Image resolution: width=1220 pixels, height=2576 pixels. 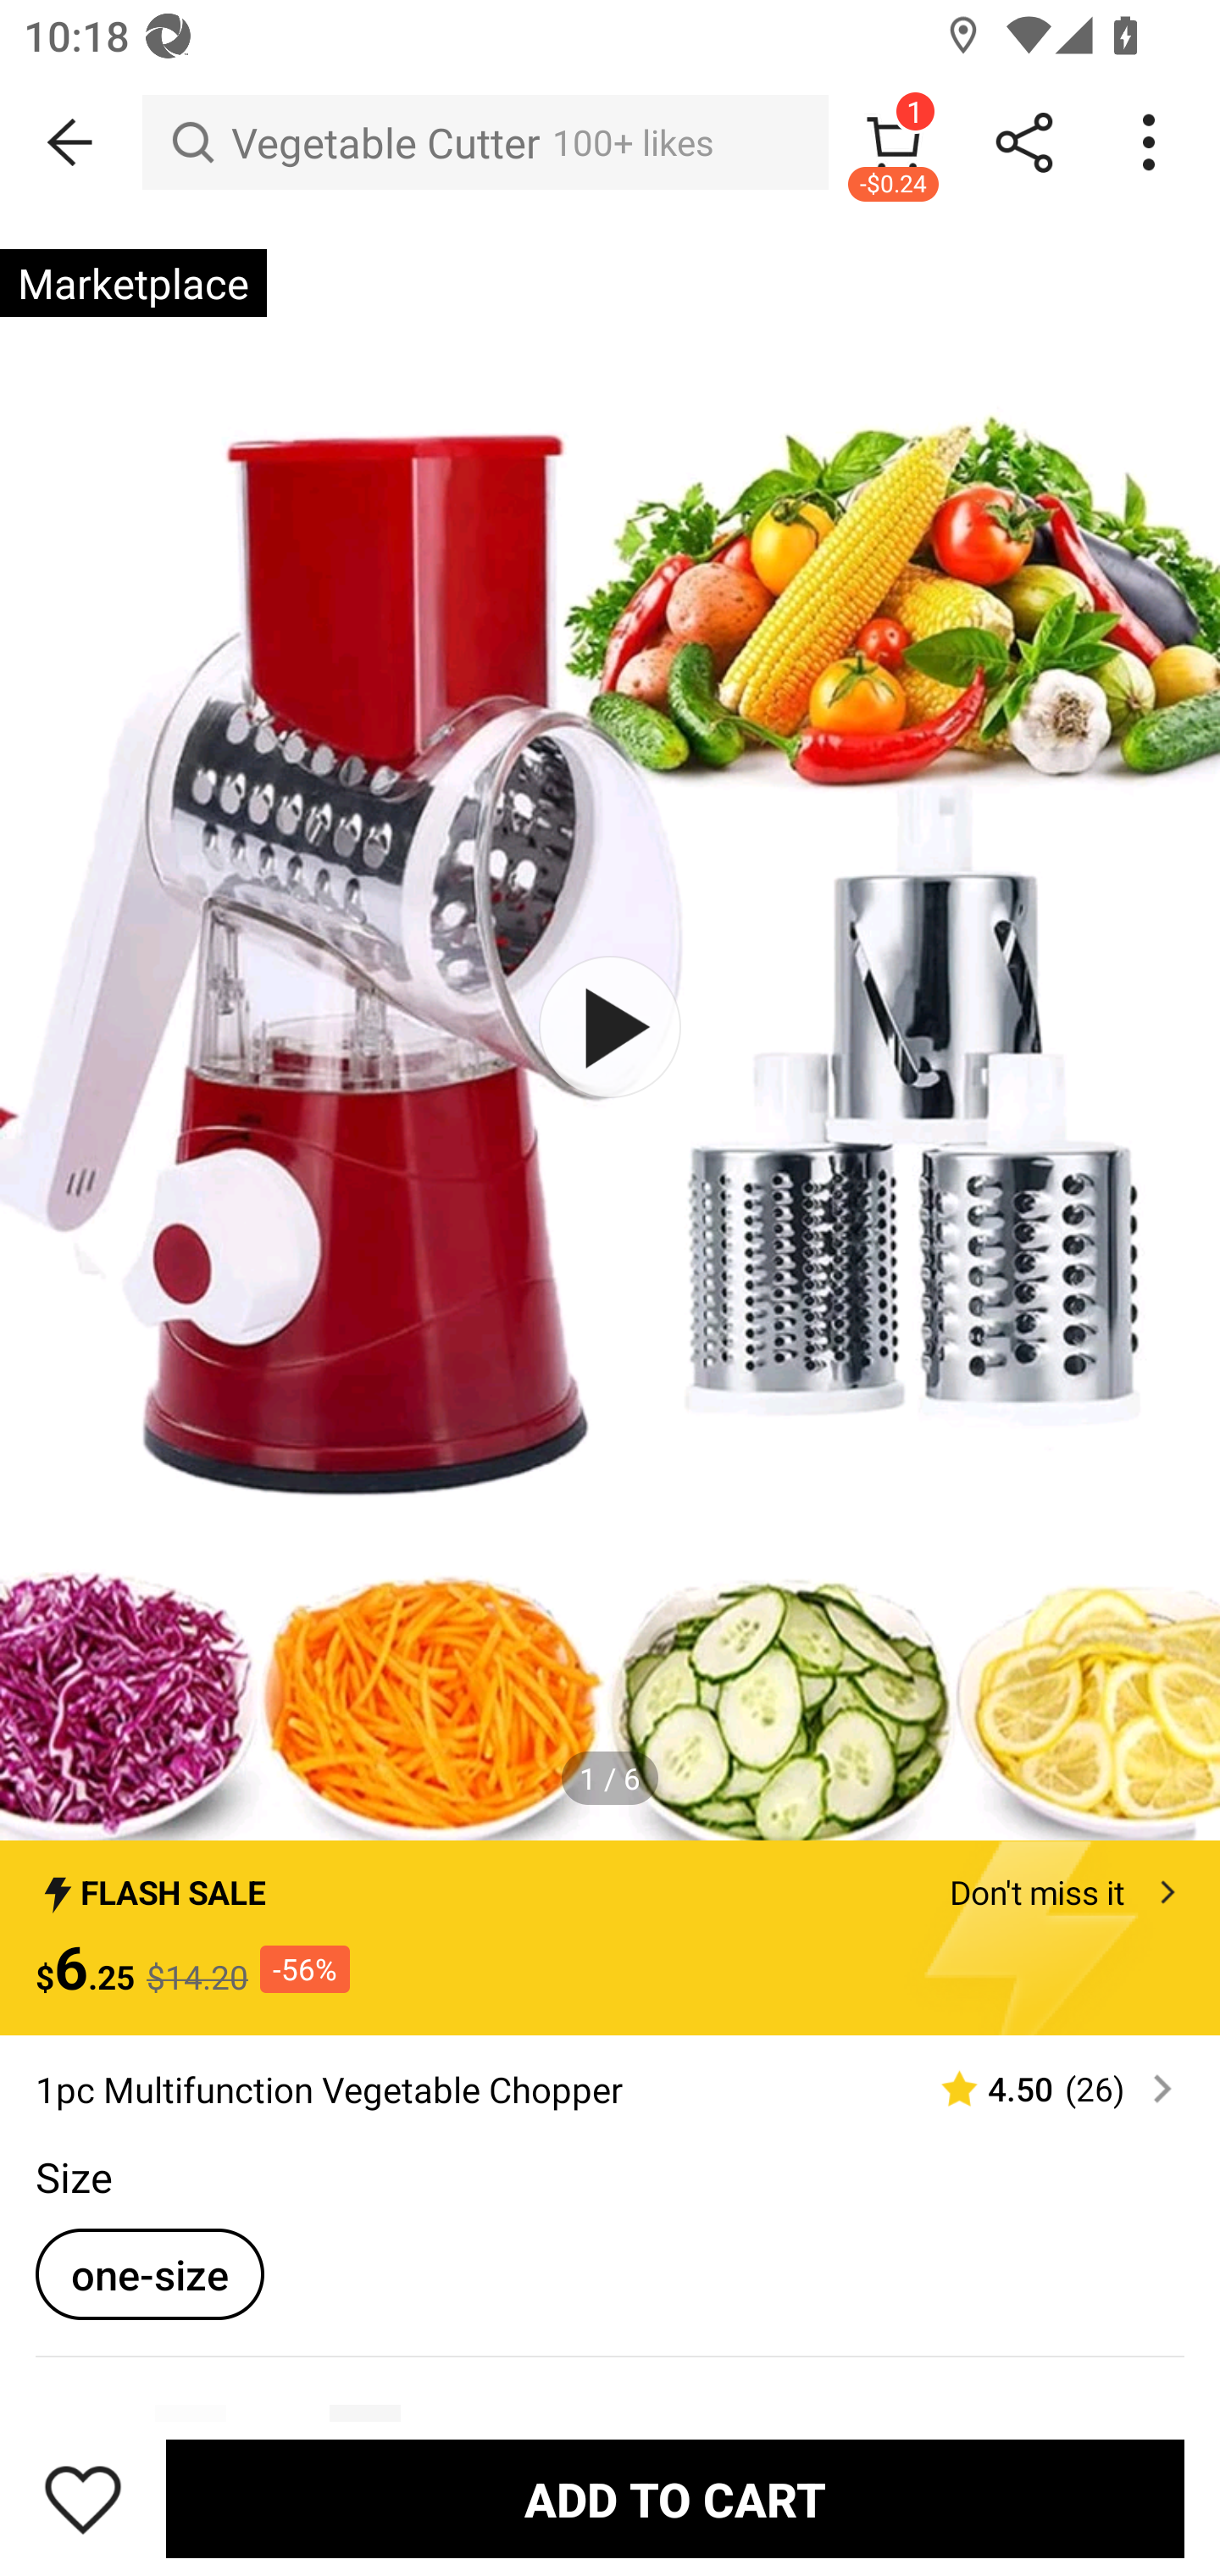 What do you see at coordinates (610, 1779) in the screenshot?
I see `1 / 6` at bounding box center [610, 1779].